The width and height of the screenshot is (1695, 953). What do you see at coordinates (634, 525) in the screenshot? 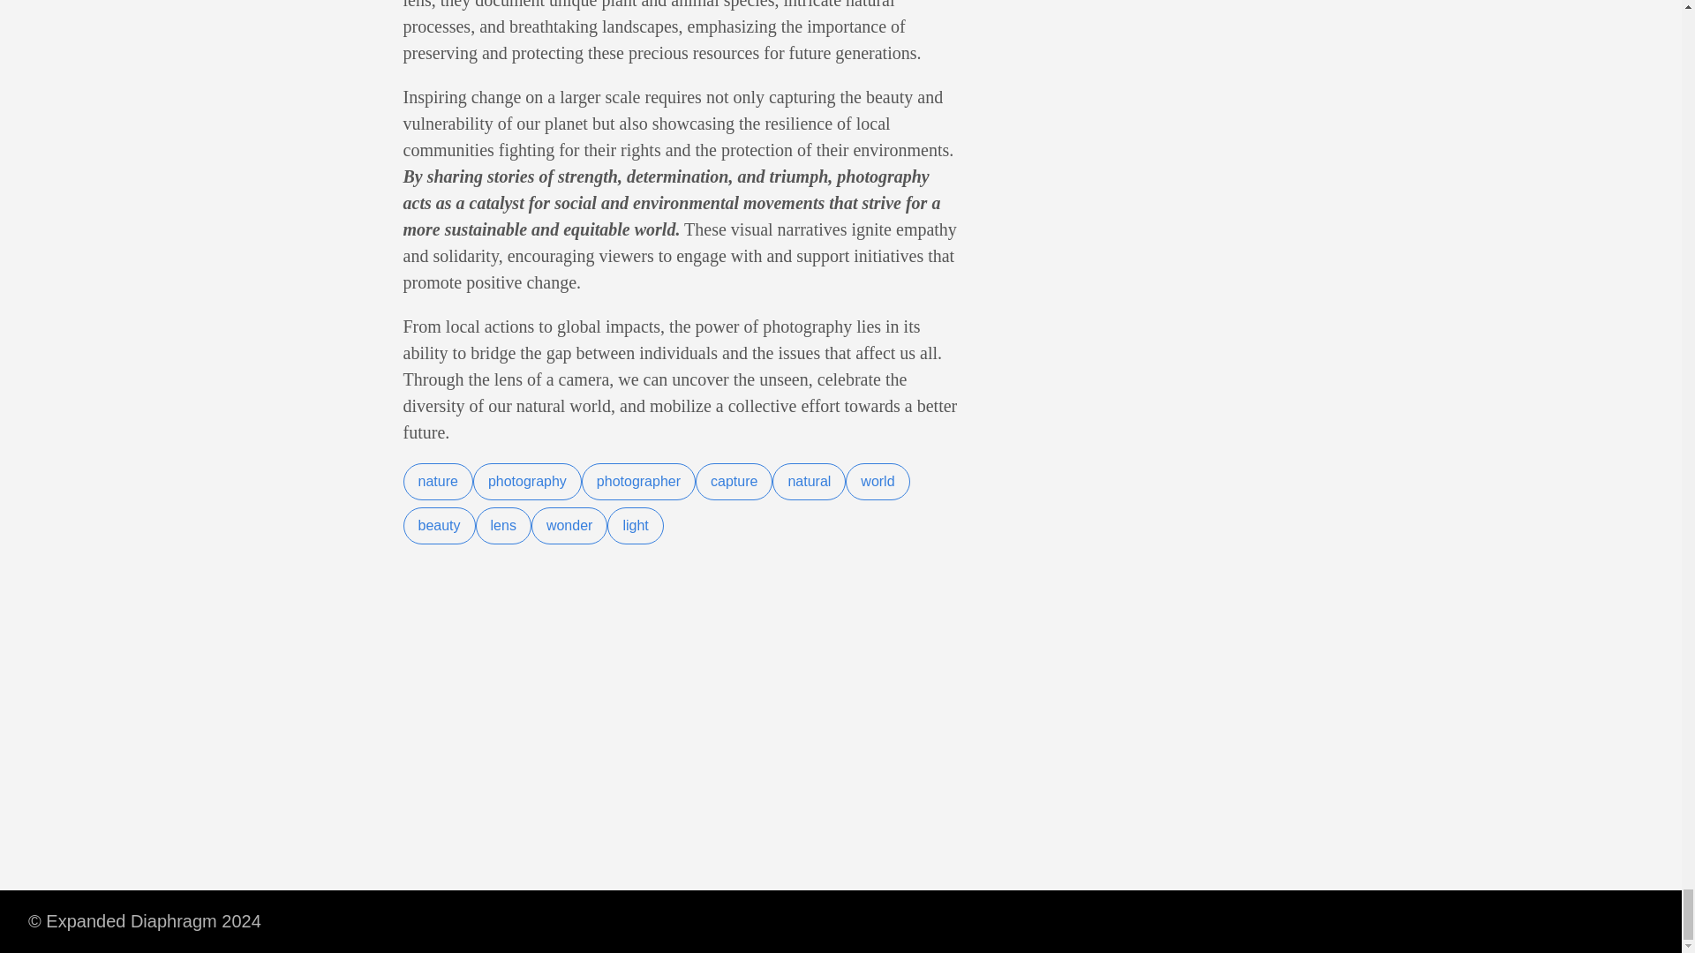
I see `light` at bounding box center [634, 525].